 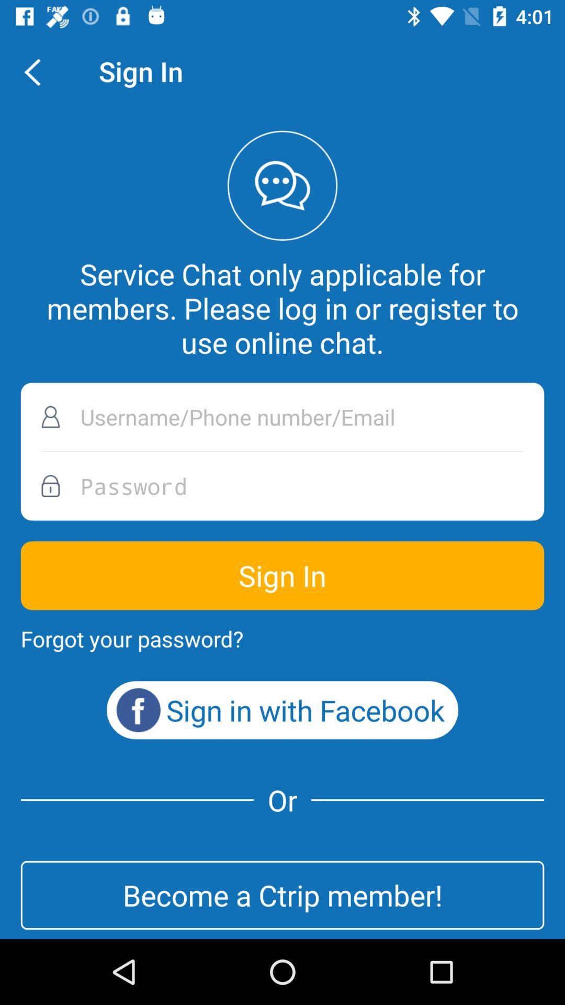 I want to click on type login details, so click(x=282, y=417).